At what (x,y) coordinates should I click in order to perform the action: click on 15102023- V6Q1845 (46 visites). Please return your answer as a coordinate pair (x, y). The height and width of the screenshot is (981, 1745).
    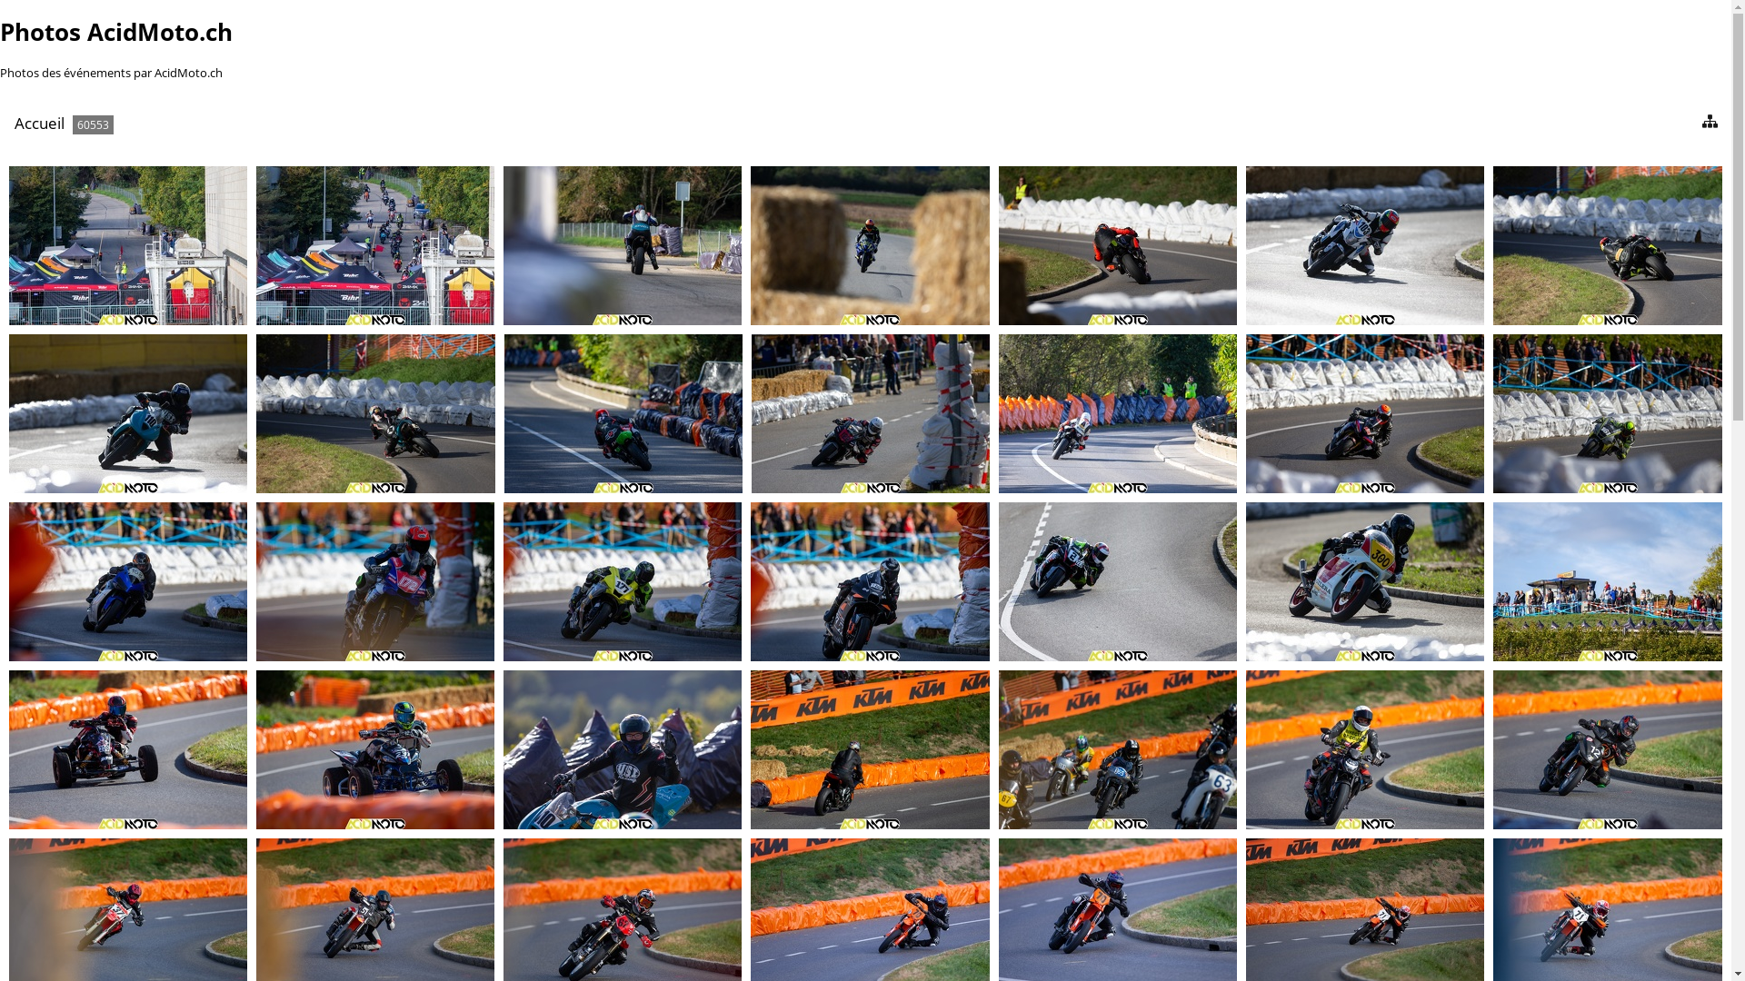
    Looking at the image, I should click on (375, 413).